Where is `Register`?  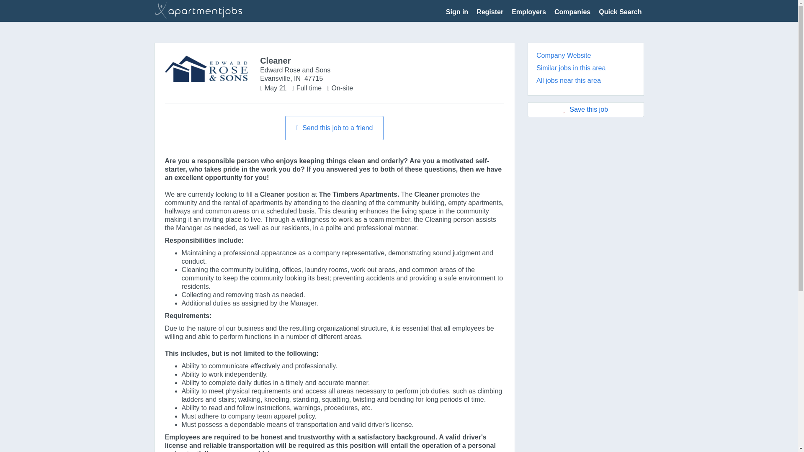 Register is located at coordinates (490, 12).